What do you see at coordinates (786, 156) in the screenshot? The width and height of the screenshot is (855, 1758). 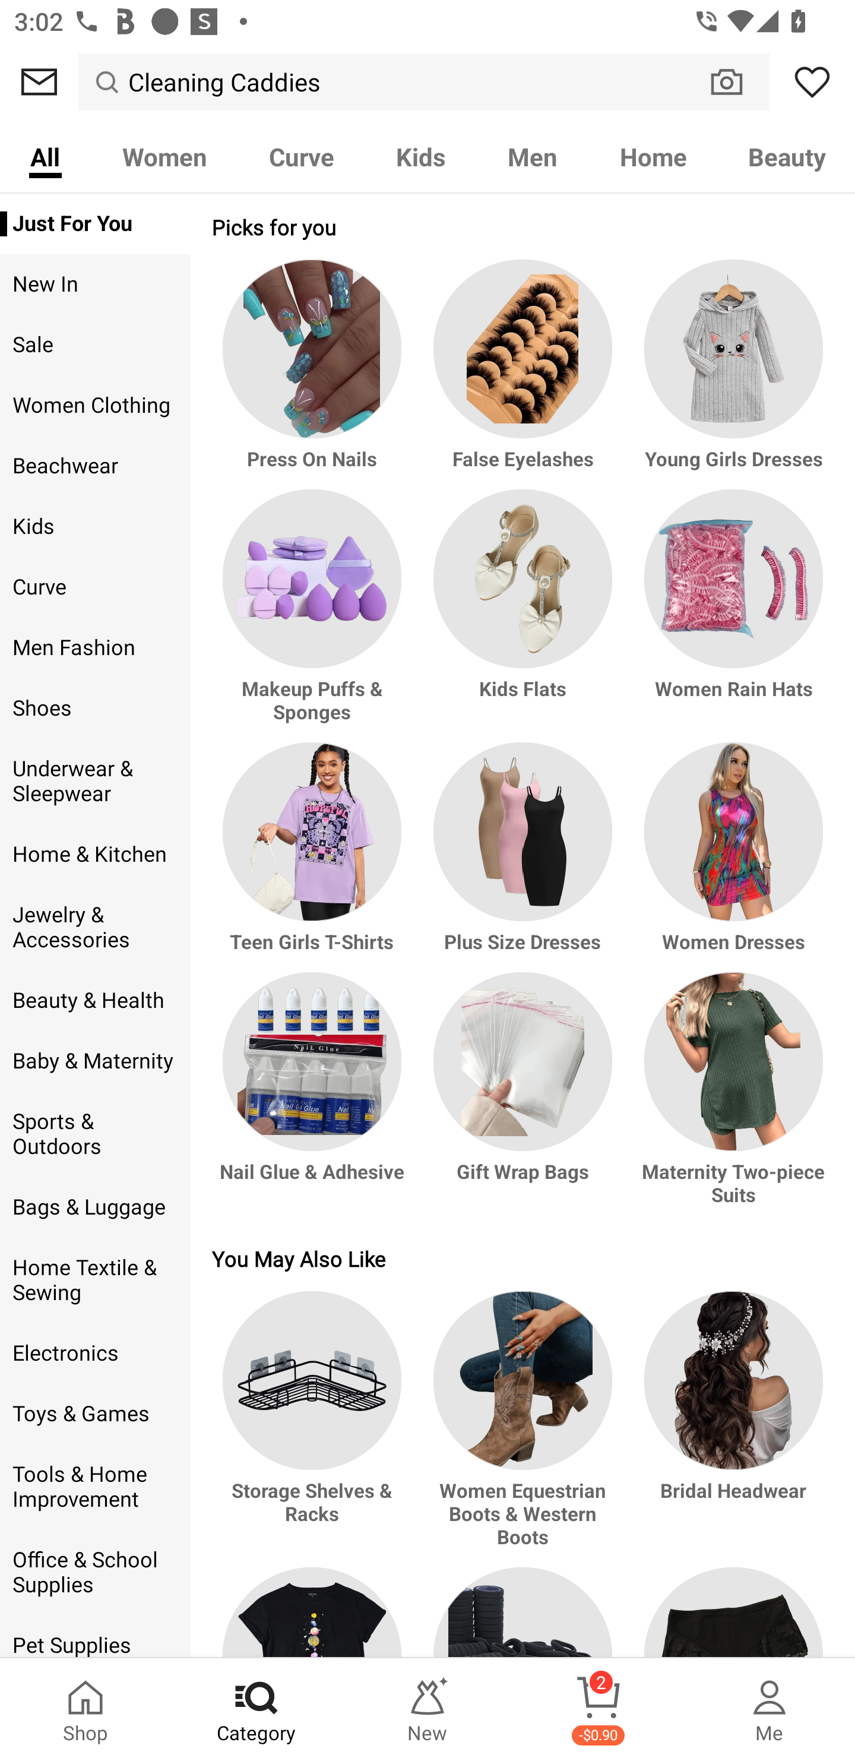 I see `Beauty` at bounding box center [786, 156].